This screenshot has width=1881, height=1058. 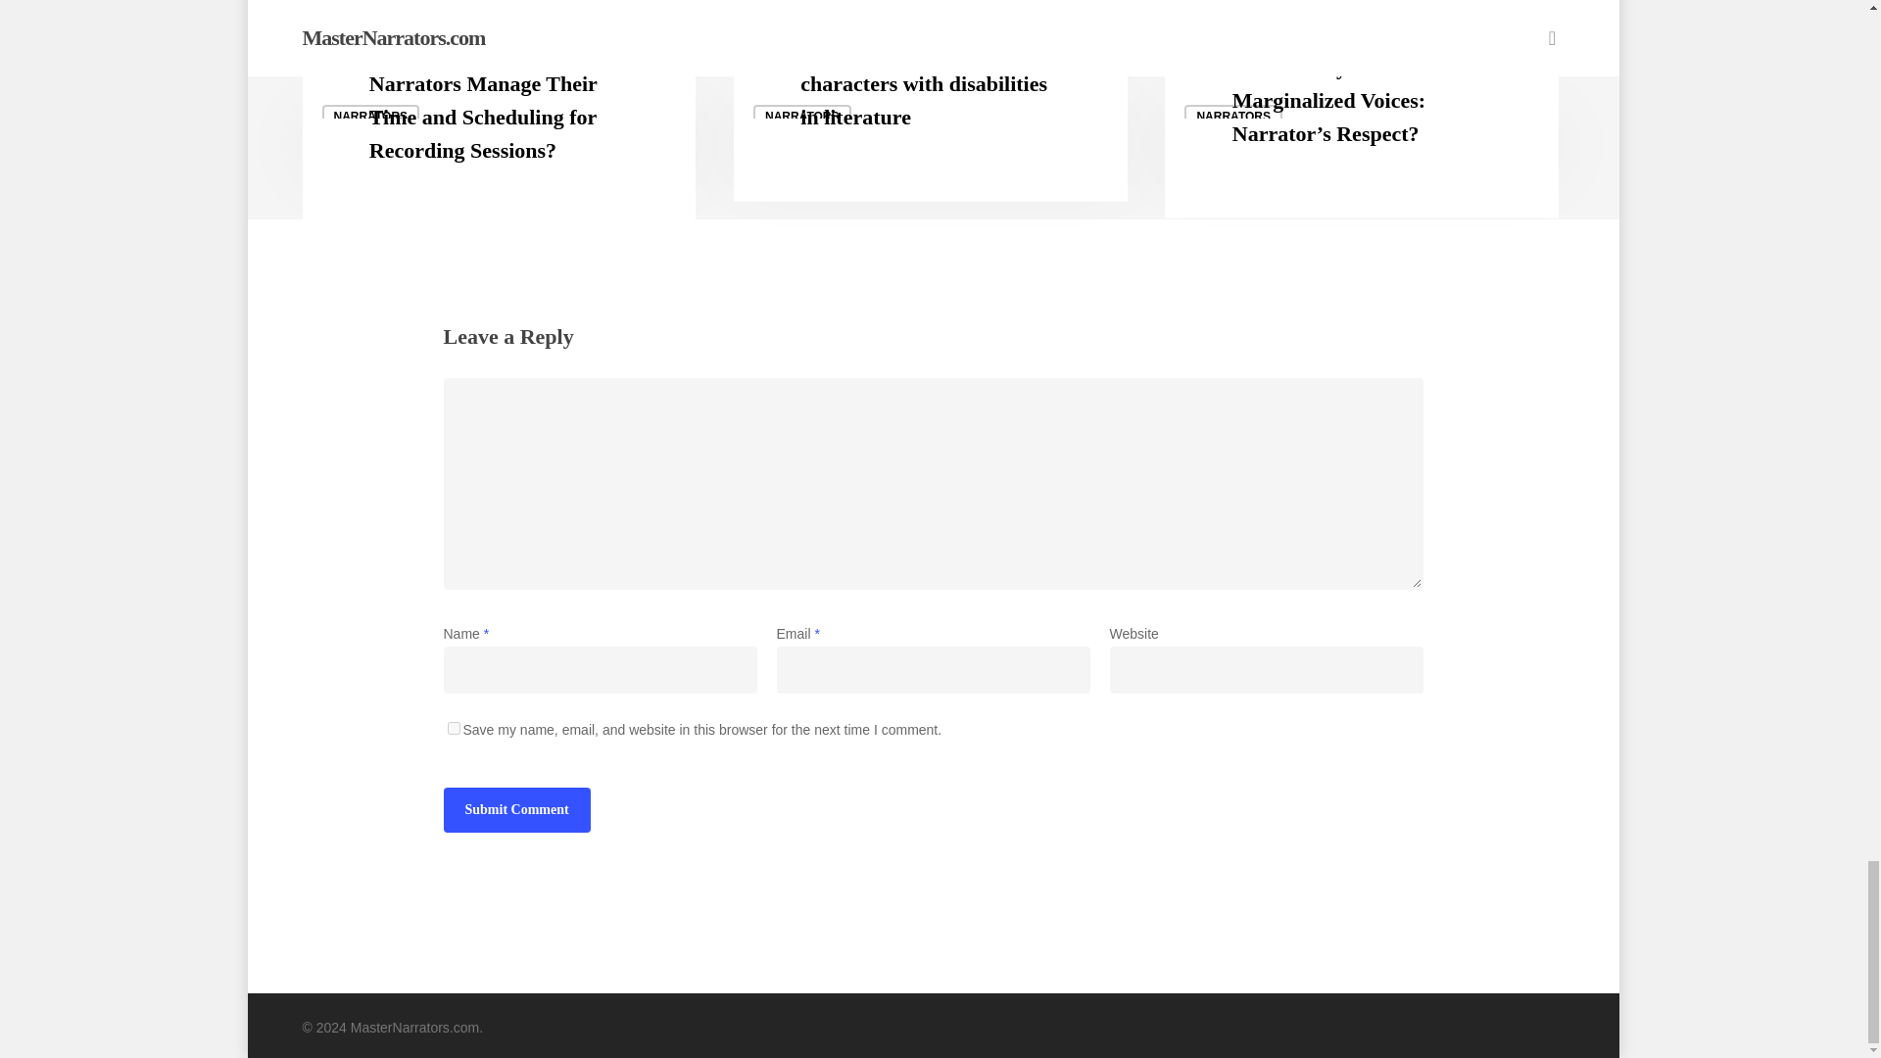 I want to click on Submit Comment, so click(x=515, y=809).